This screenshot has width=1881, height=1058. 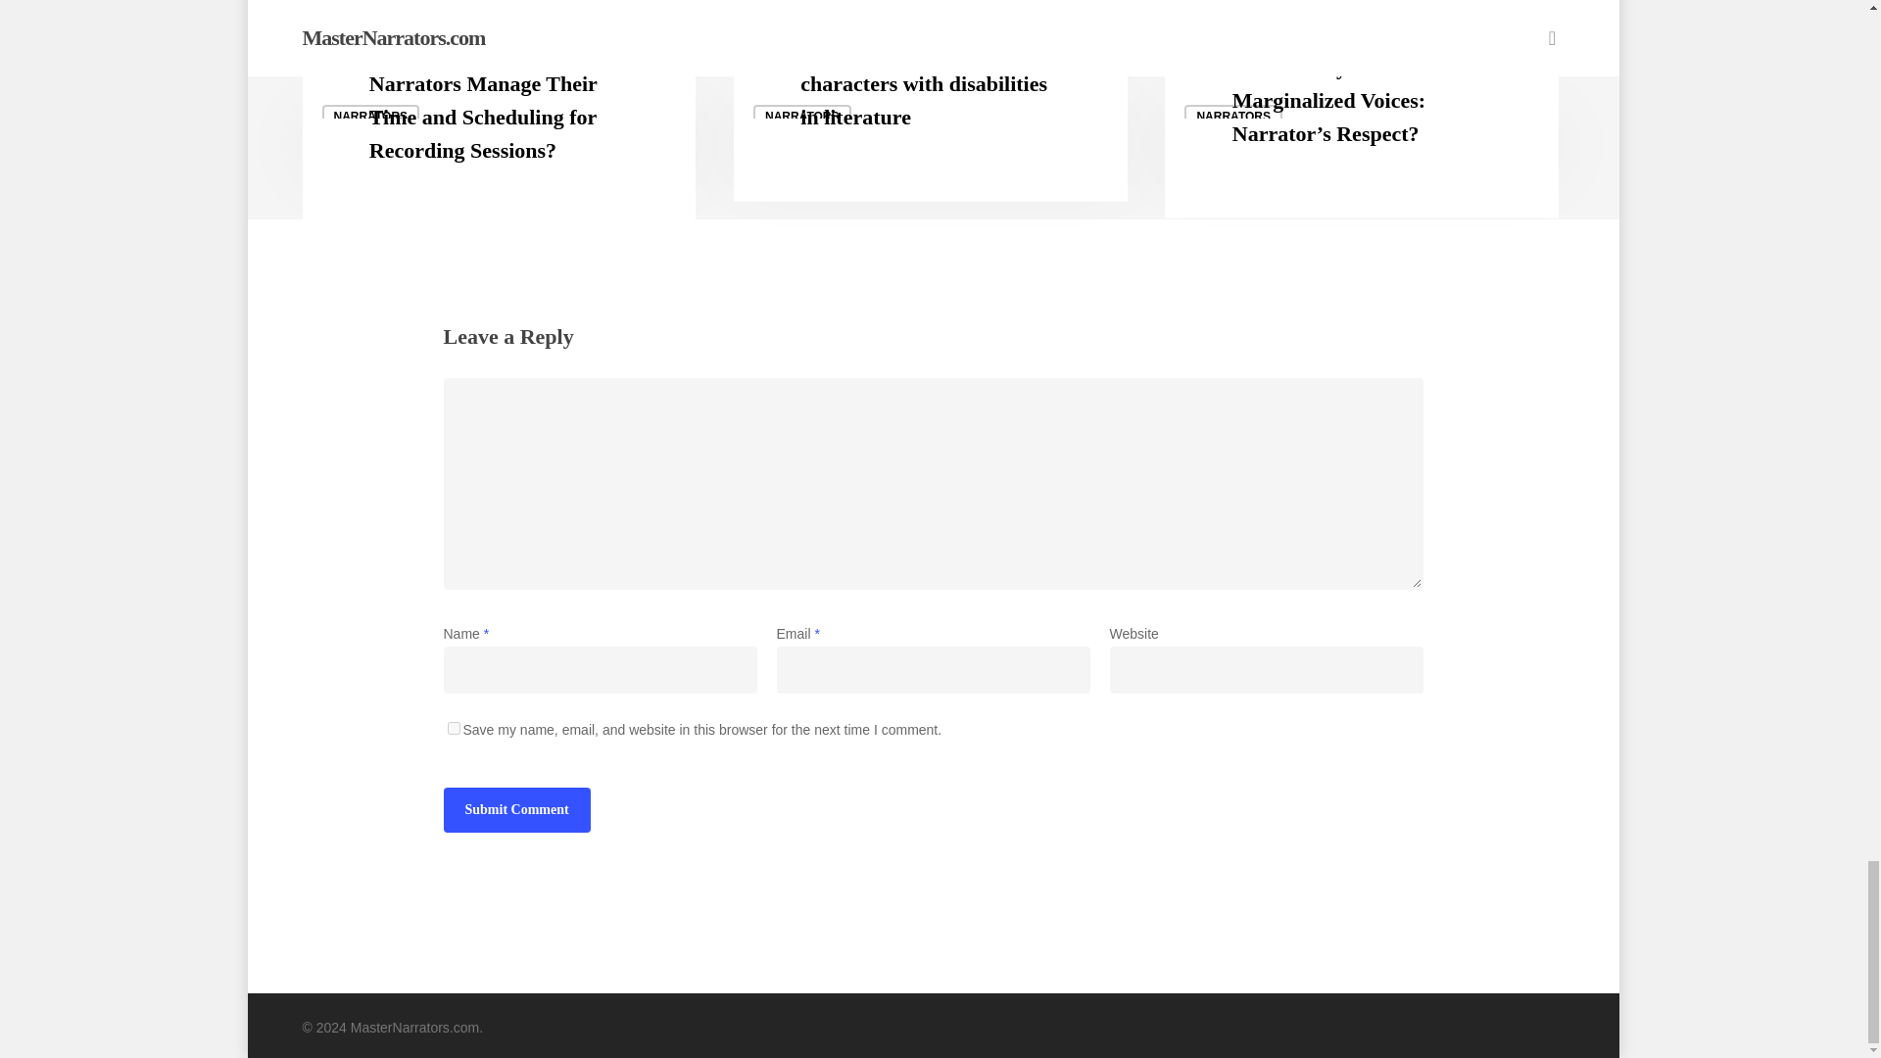 I want to click on Submit Comment, so click(x=515, y=809).